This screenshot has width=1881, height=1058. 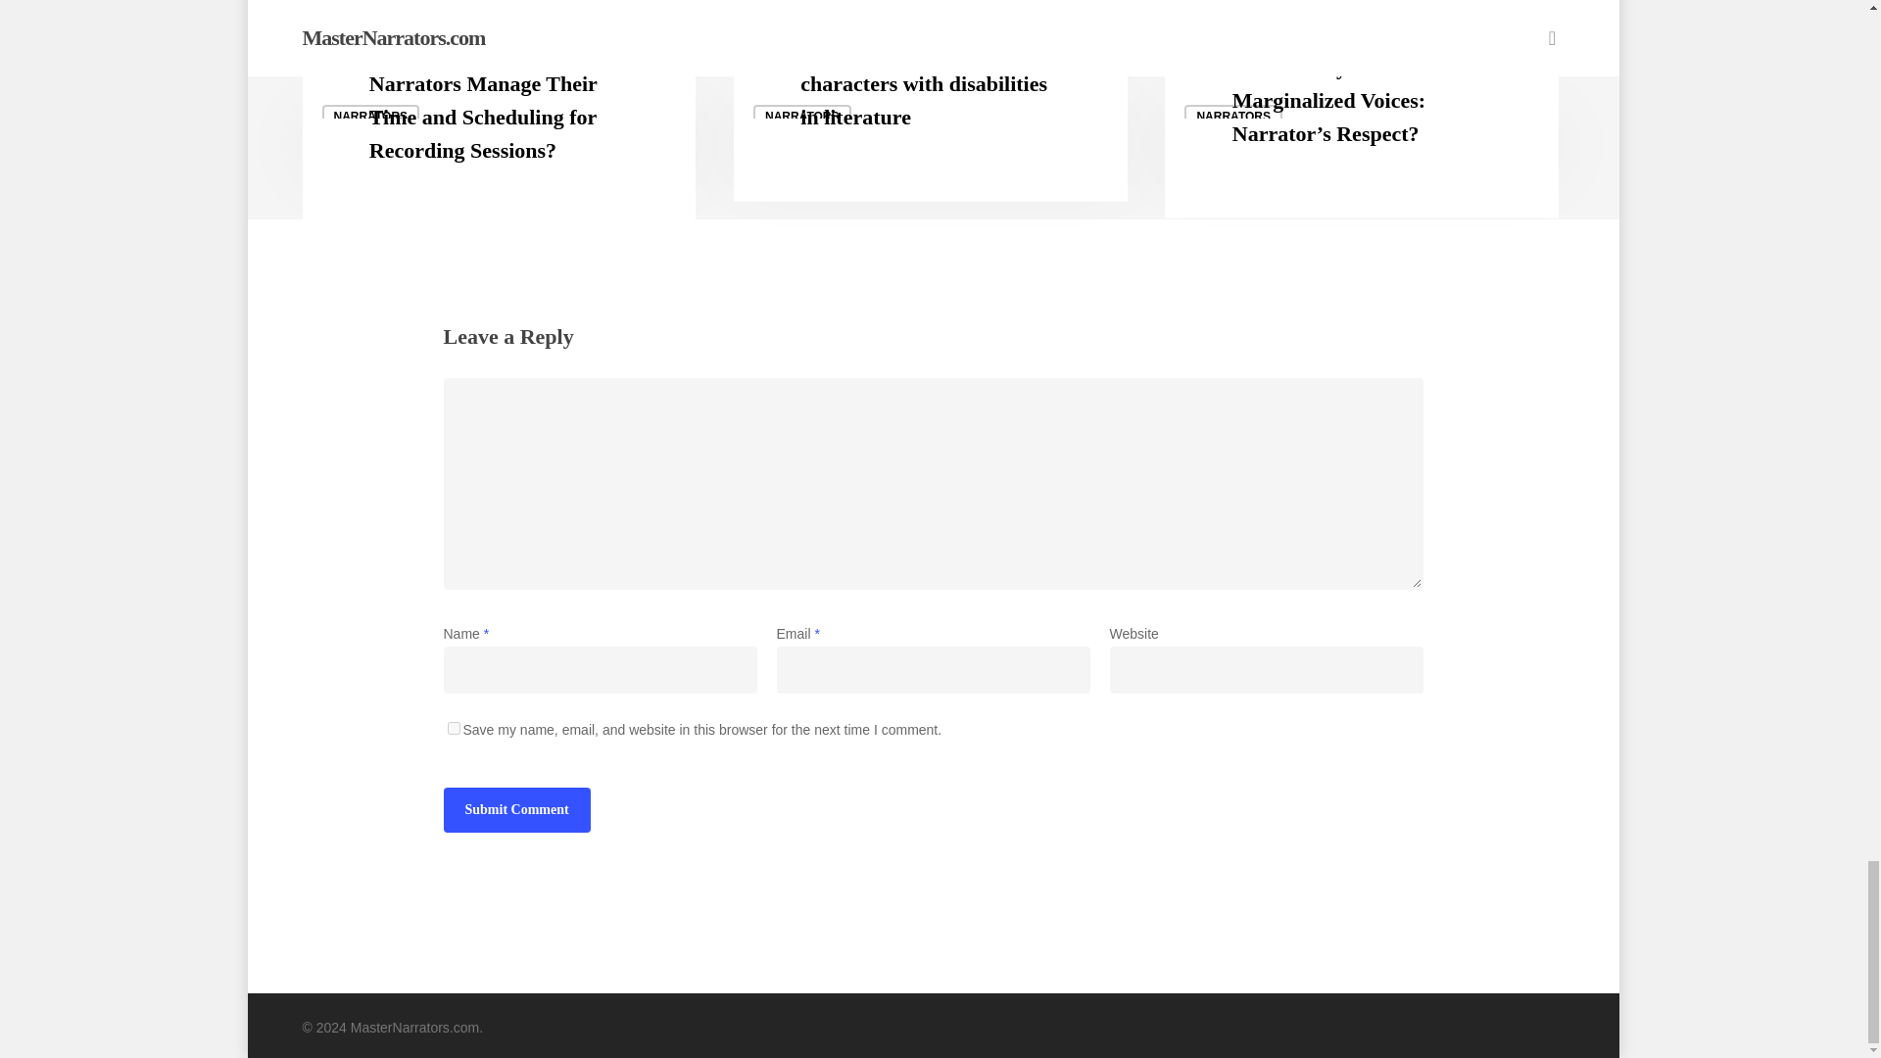 I want to click on Submit Comment, so click(x=515, y=809).